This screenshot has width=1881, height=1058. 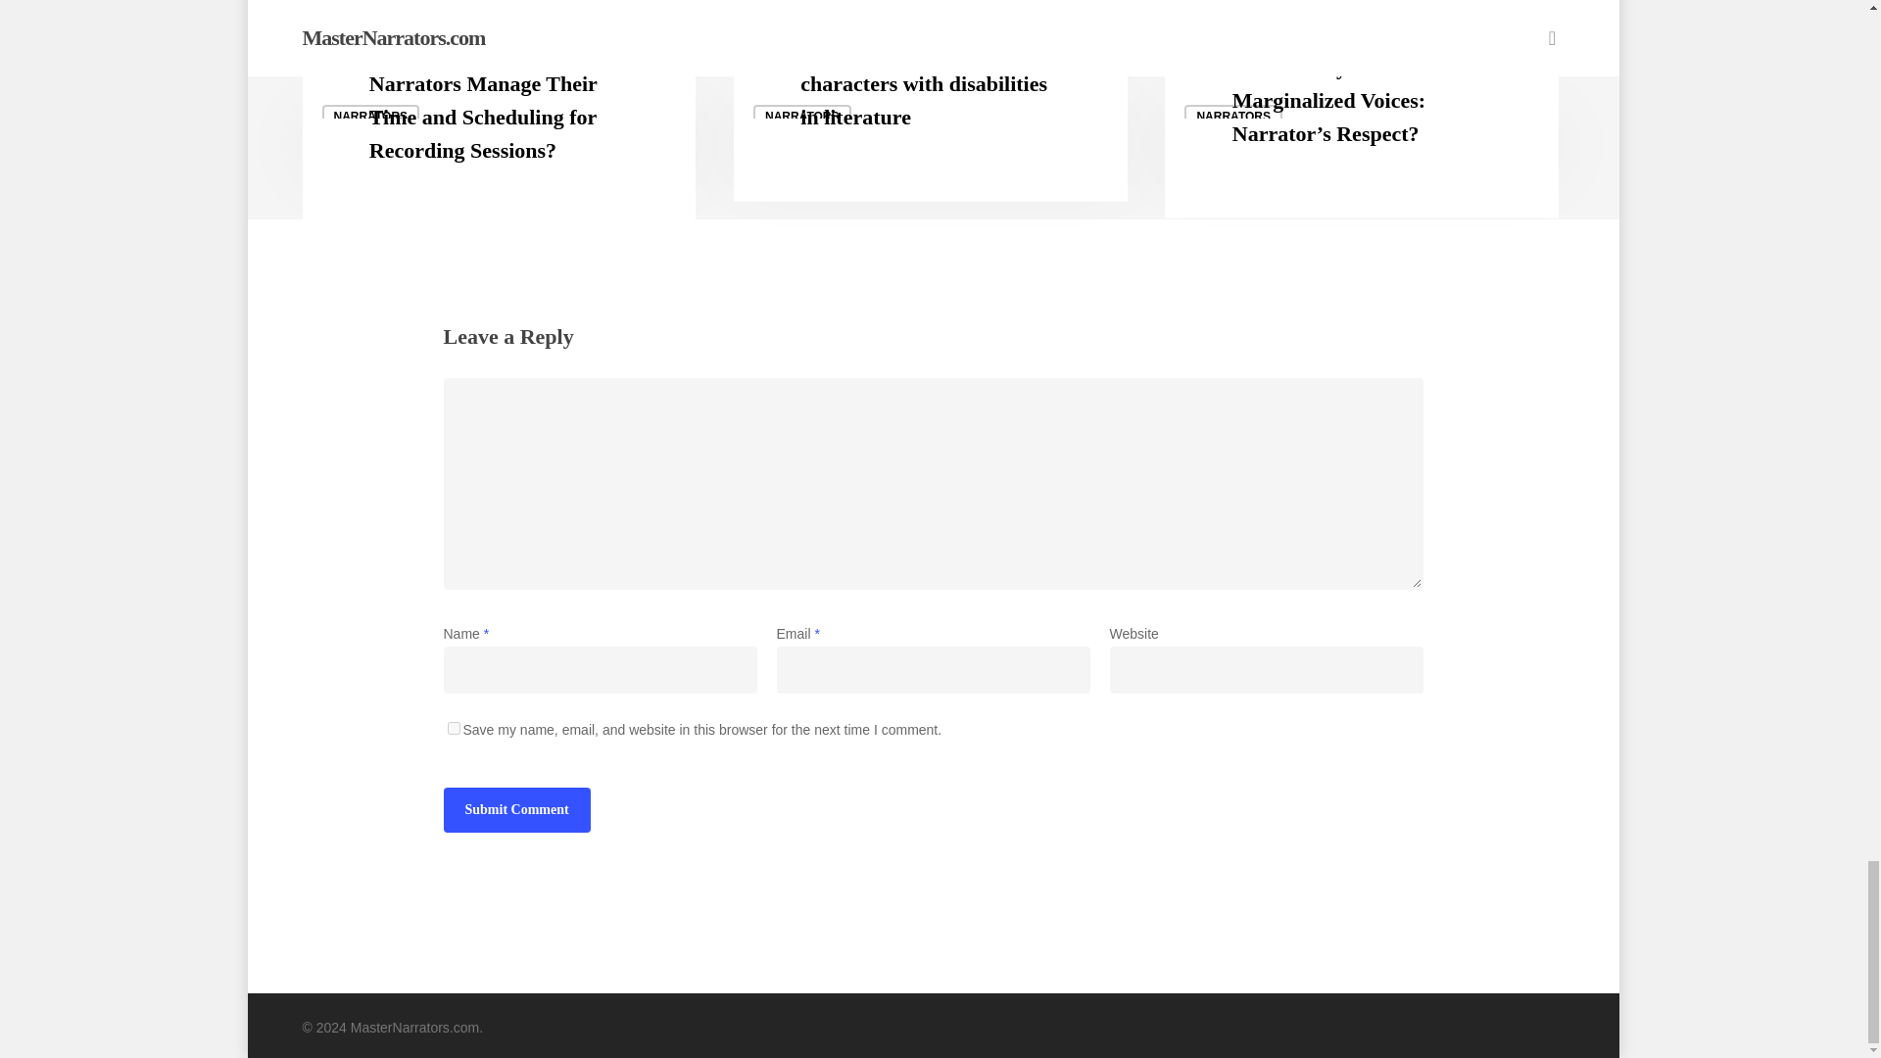 I want to click on Submit Comment, so click(x=515, y=809).